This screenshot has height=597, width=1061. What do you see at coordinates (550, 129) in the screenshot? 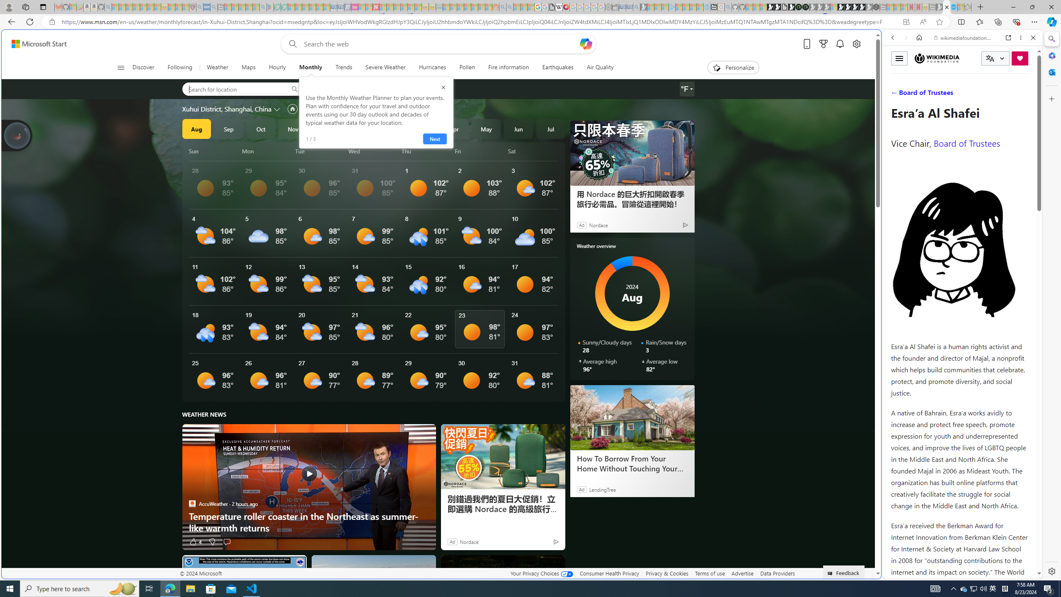
I see `Jul` at bounding box center [550, 129].